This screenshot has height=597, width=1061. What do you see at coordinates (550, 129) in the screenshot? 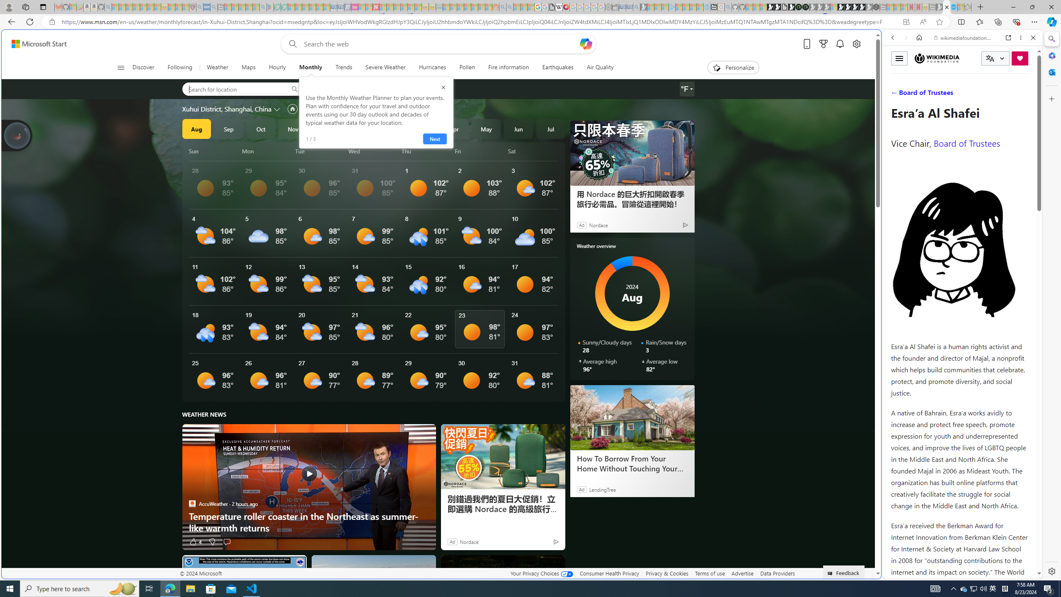
I see `Jul` at bounding box center [550, 129].